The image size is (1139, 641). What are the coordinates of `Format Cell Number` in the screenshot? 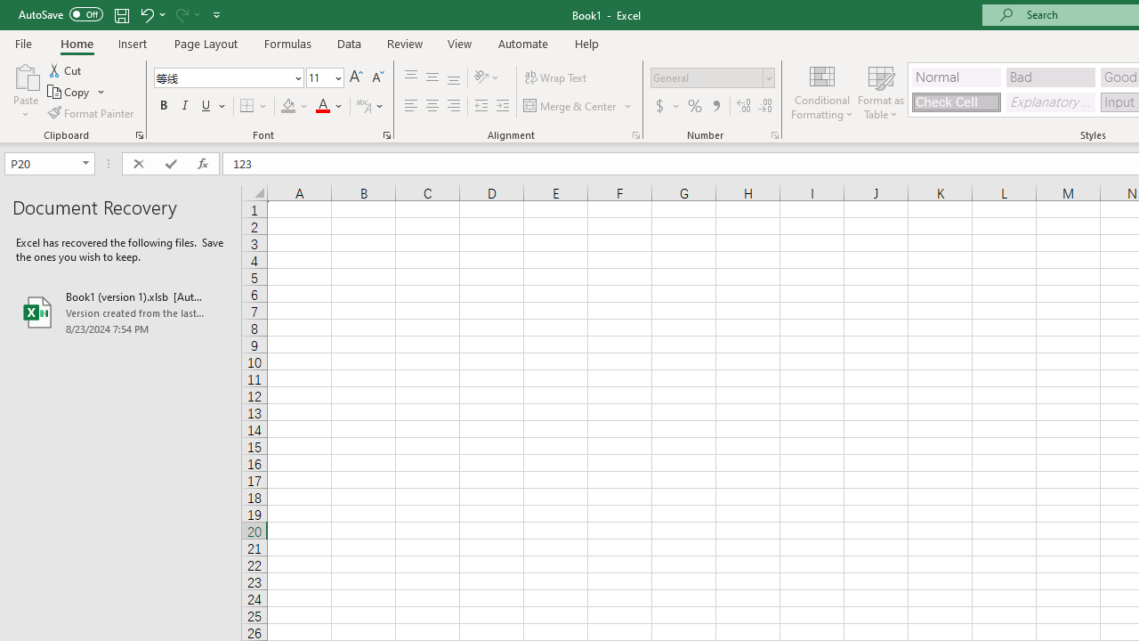 It's located at (774, 135).